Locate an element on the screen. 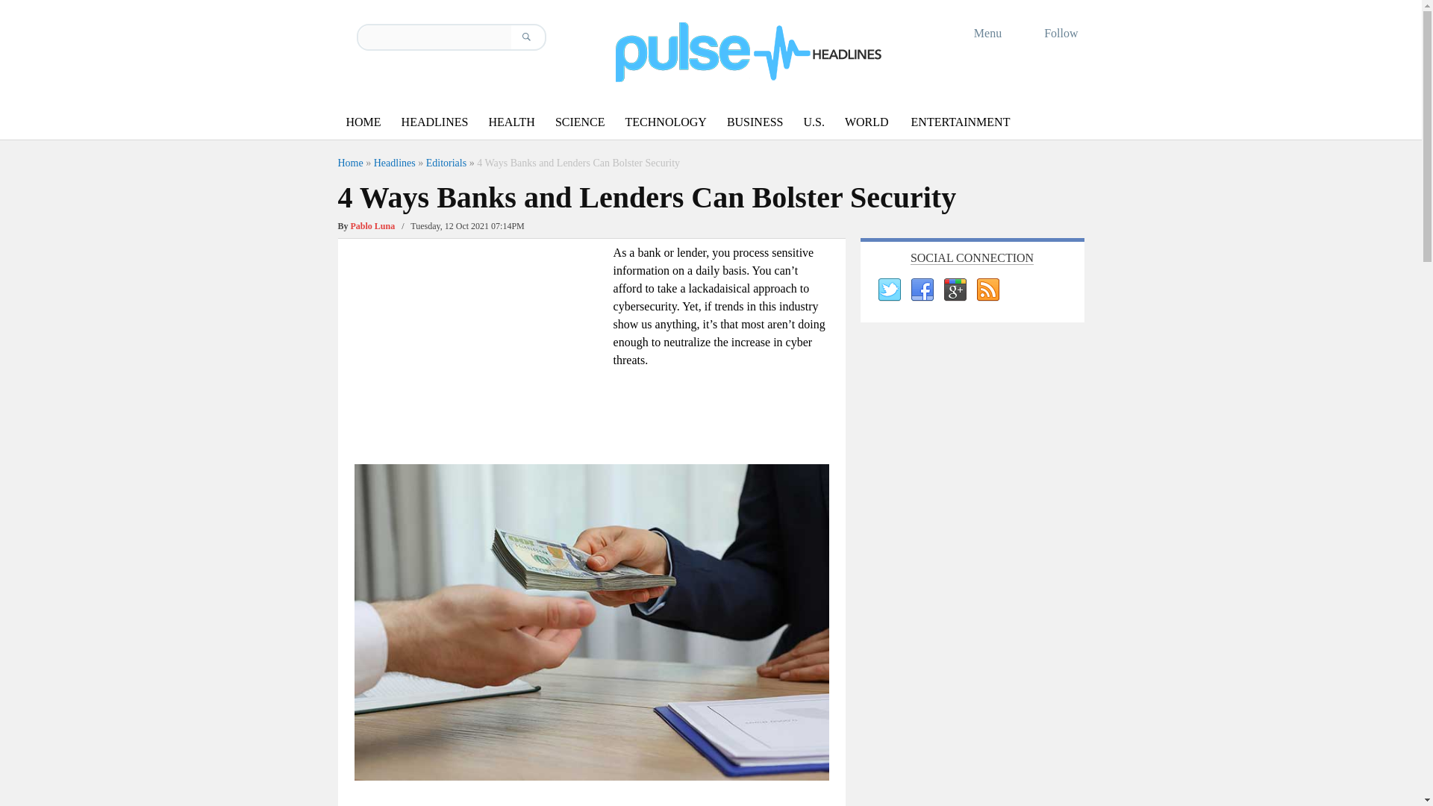 This screenshot has height=806, width=1433. RSS is located at coordinates (987, 290).